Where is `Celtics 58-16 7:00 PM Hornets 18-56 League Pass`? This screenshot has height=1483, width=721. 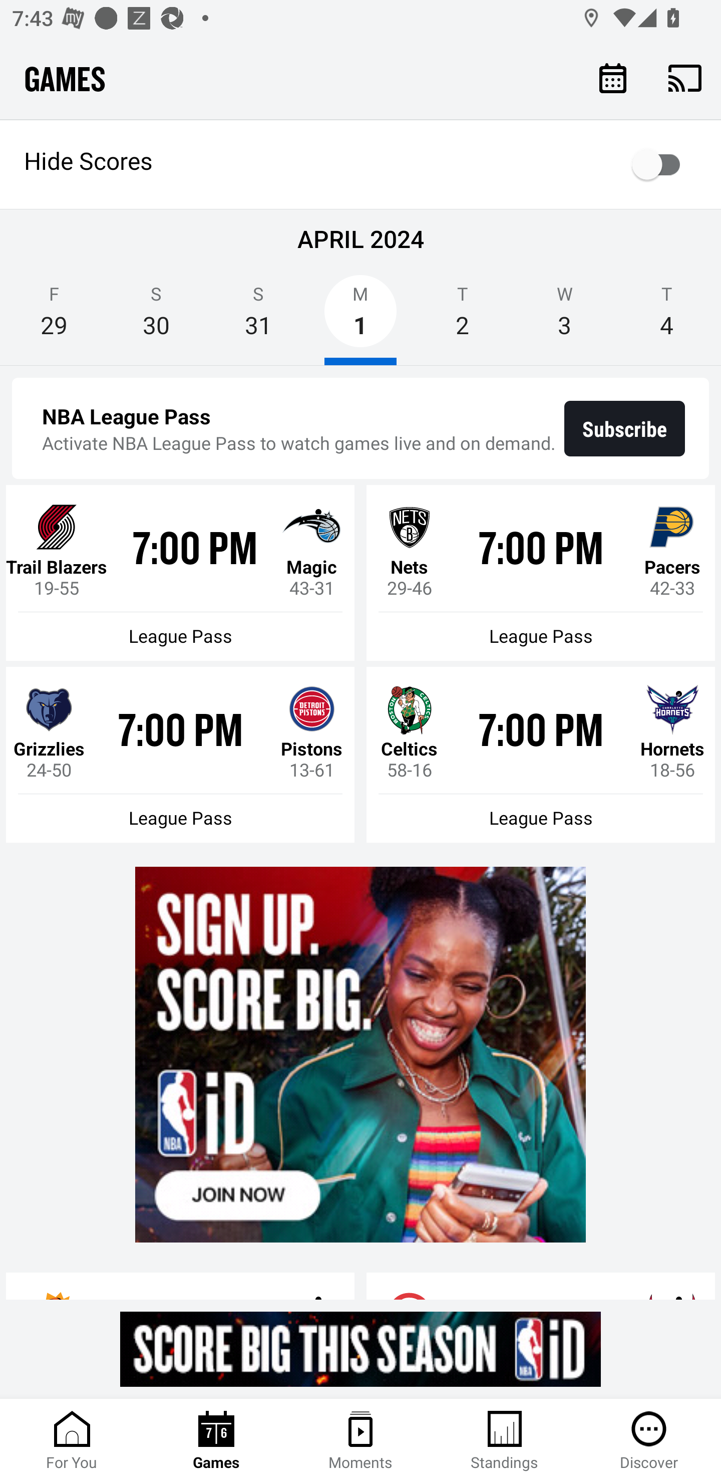 Celtics 58-16 7:00 PM Hornets 18-56 League Pass is located at coordinates (541, 755).